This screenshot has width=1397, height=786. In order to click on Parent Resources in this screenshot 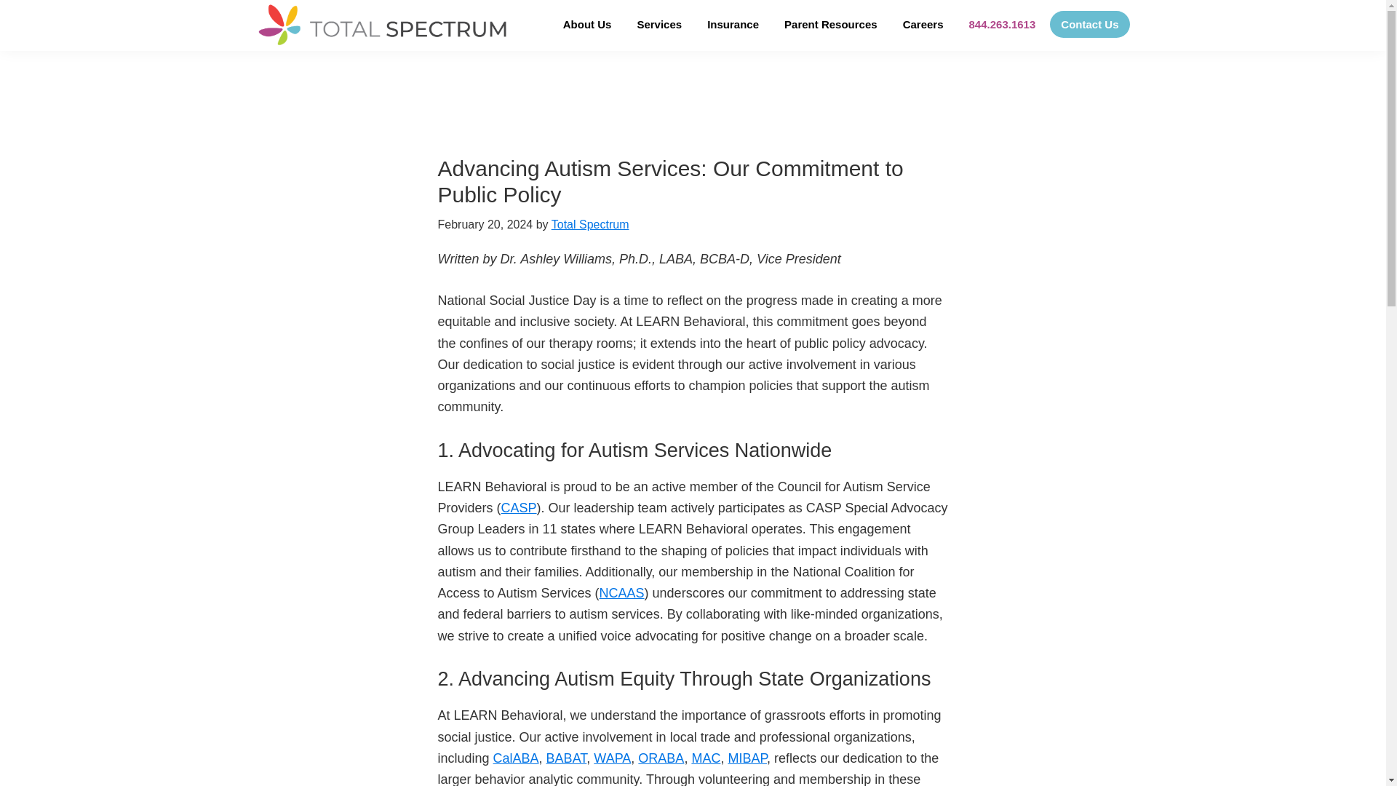, I will do `click(831, 24)`.